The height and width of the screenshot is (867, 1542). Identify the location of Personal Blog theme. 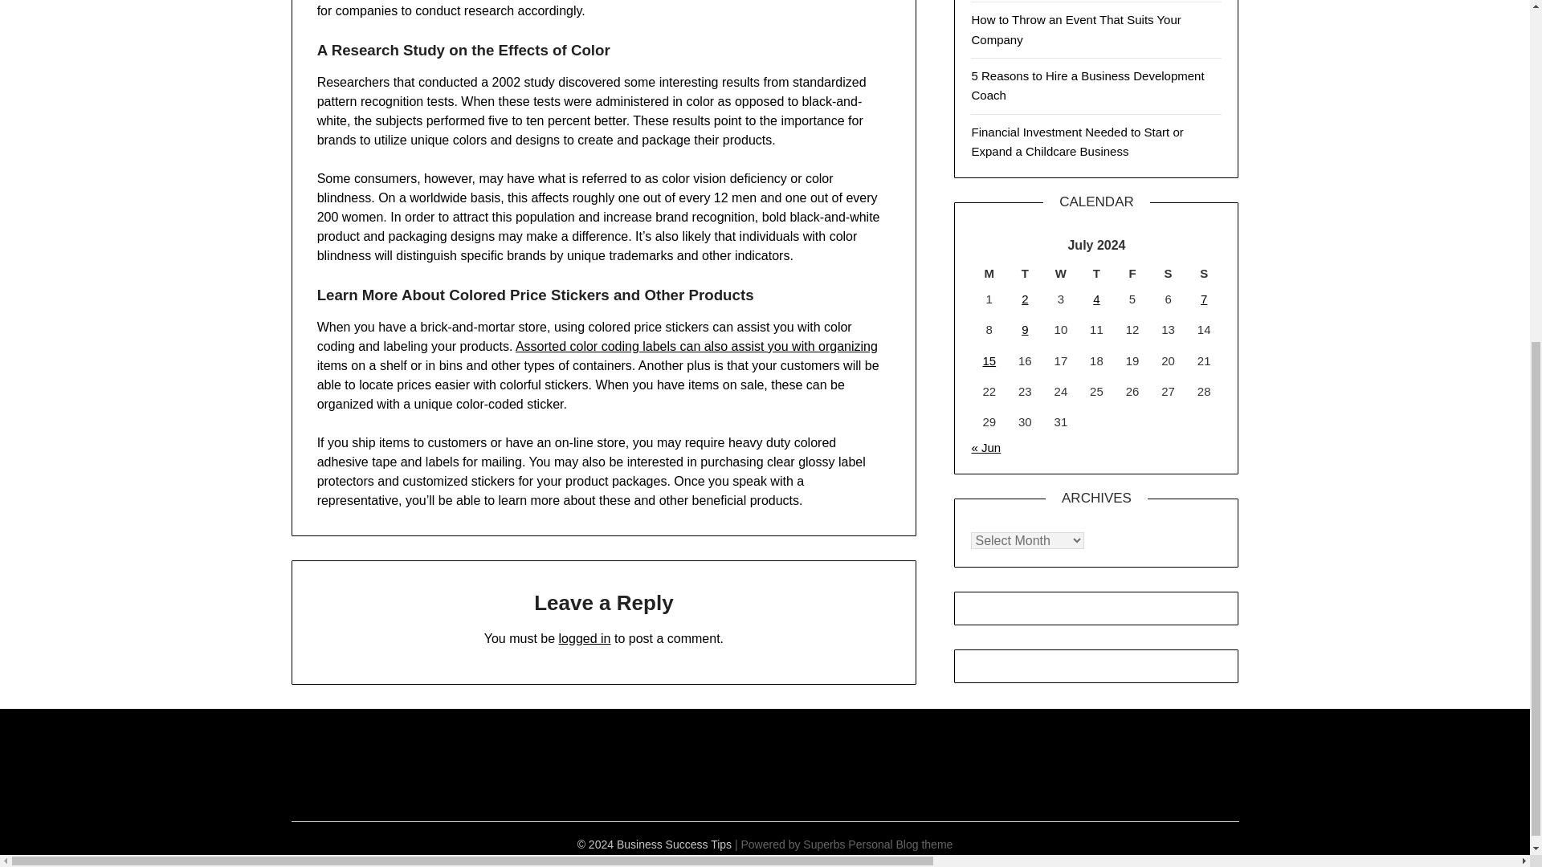
(900, 845).